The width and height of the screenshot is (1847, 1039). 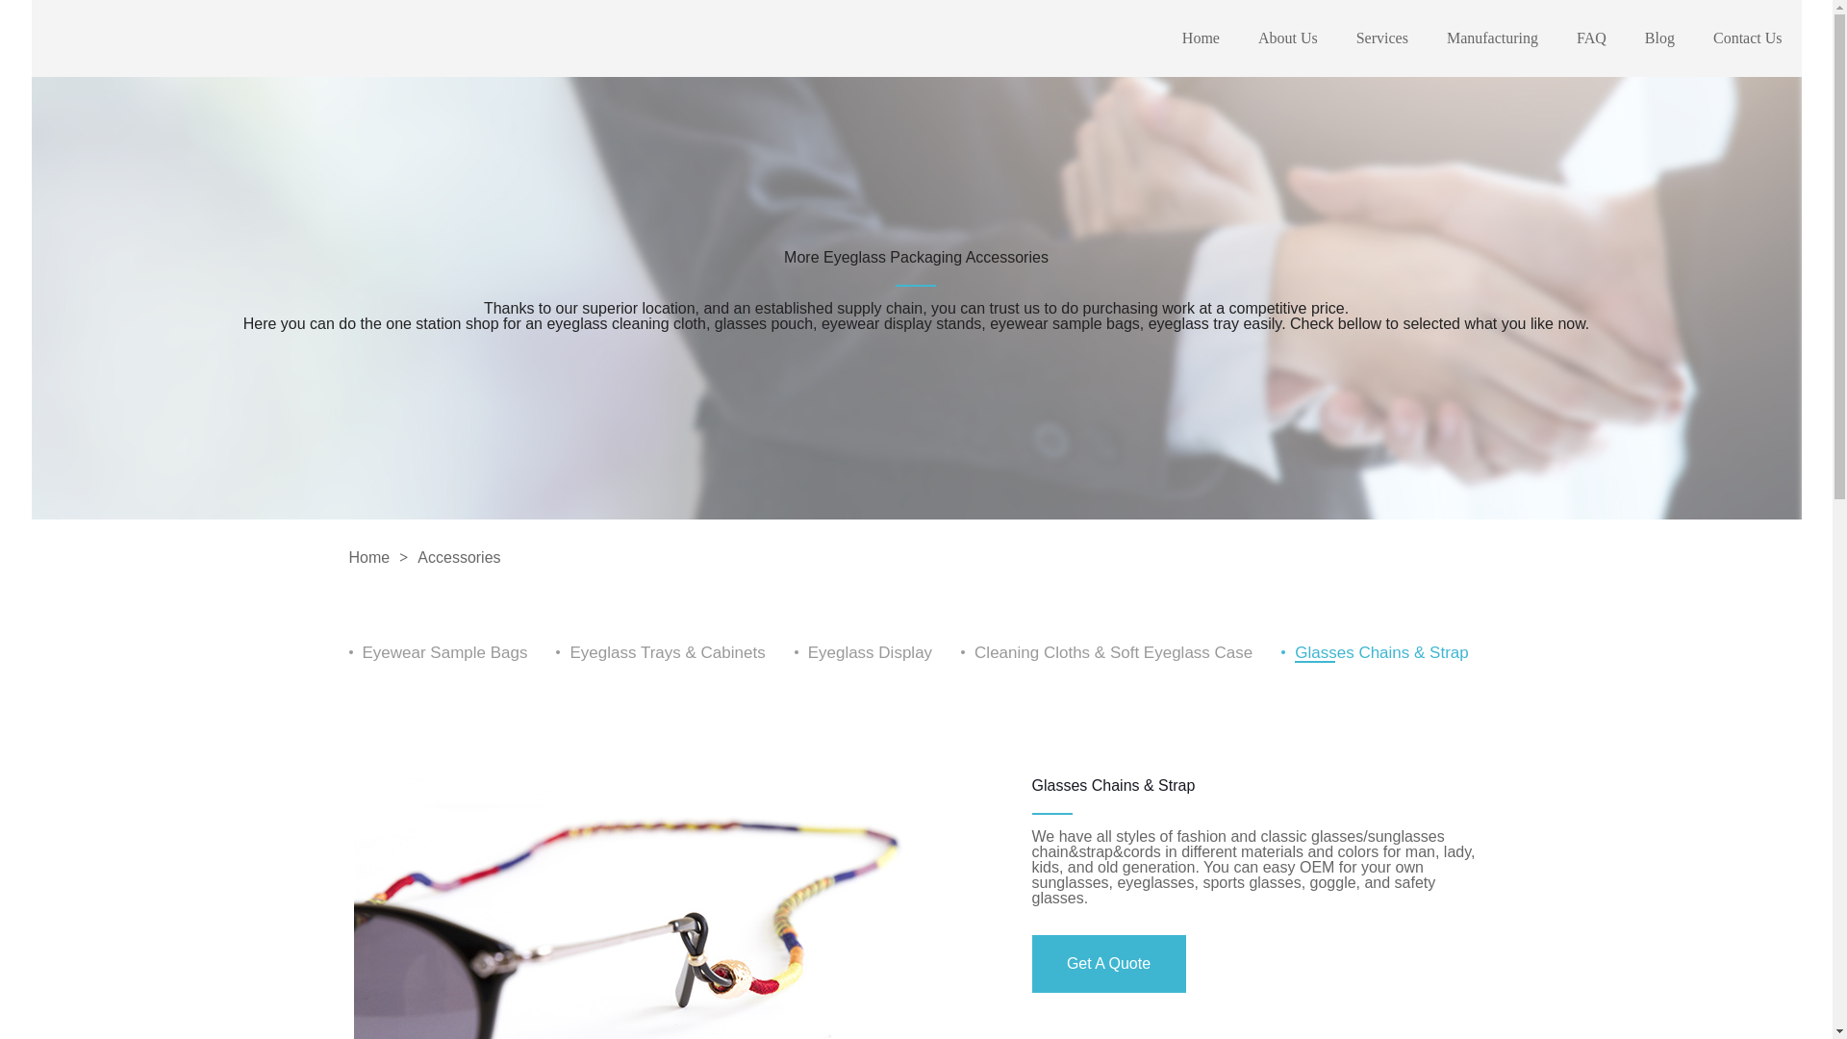 What do you see at coordinates (1591, 38) in the screenshot?
I see `FAQ` at bounding box center [1591, 38].